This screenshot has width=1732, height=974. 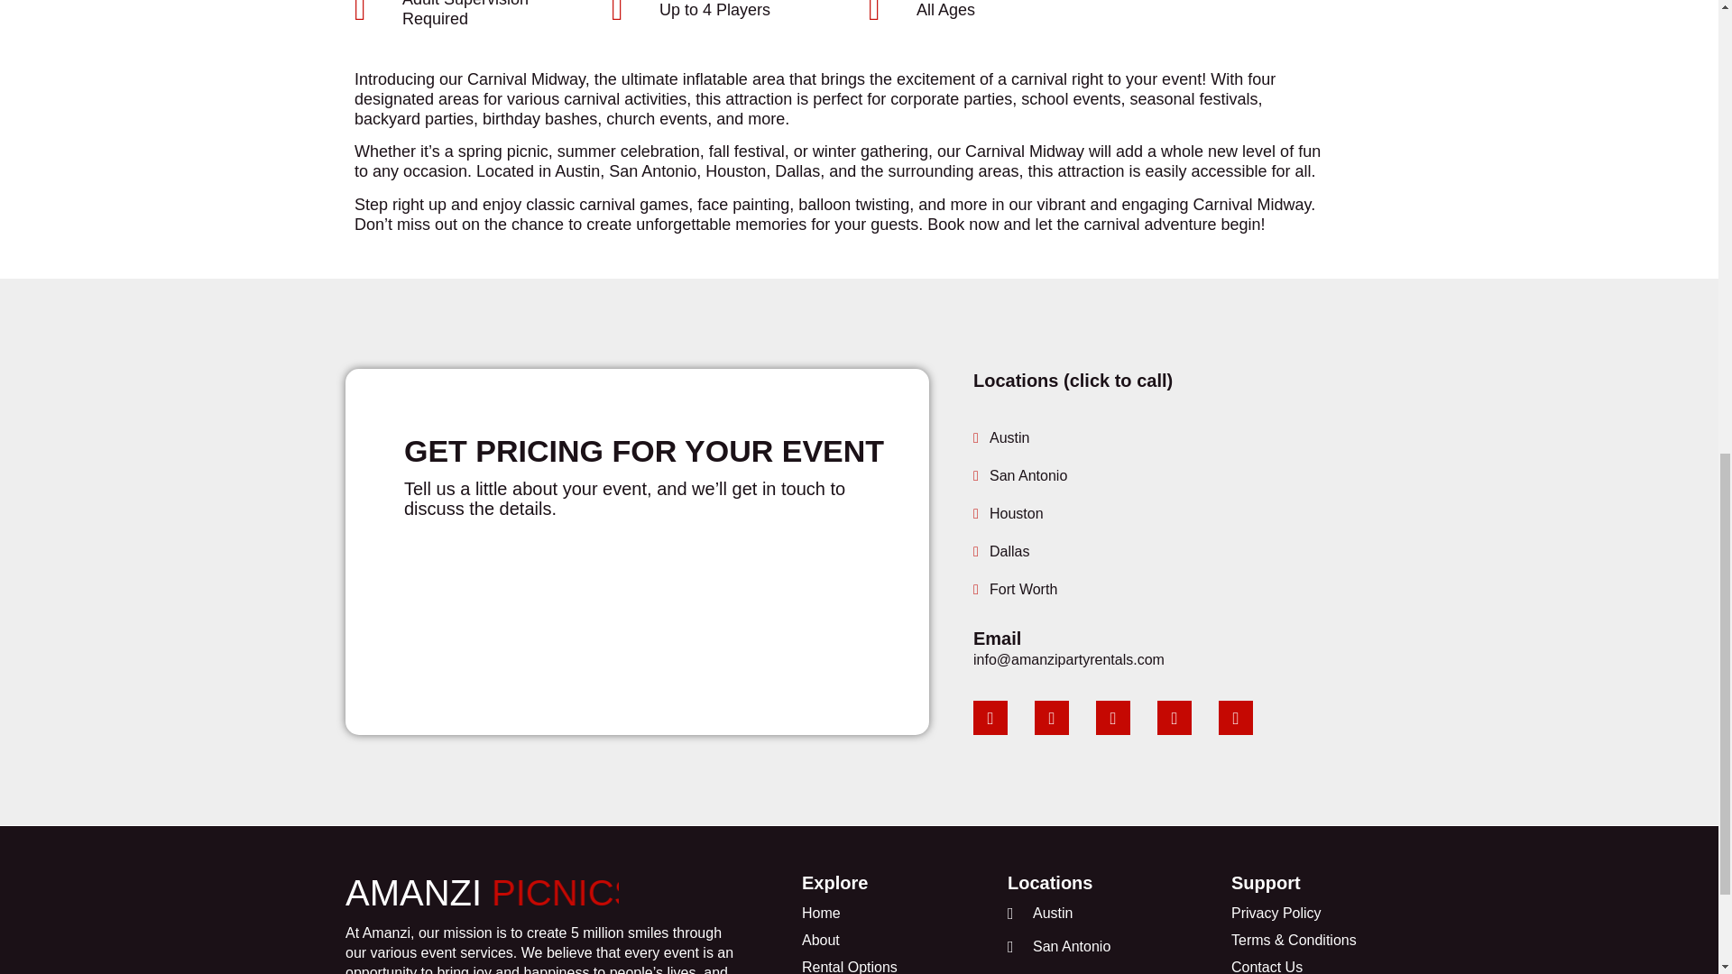 What do you see at coordinates (636, 608) in the screenshot?
I see `General Contact Form` at bounding box center [636, 608].